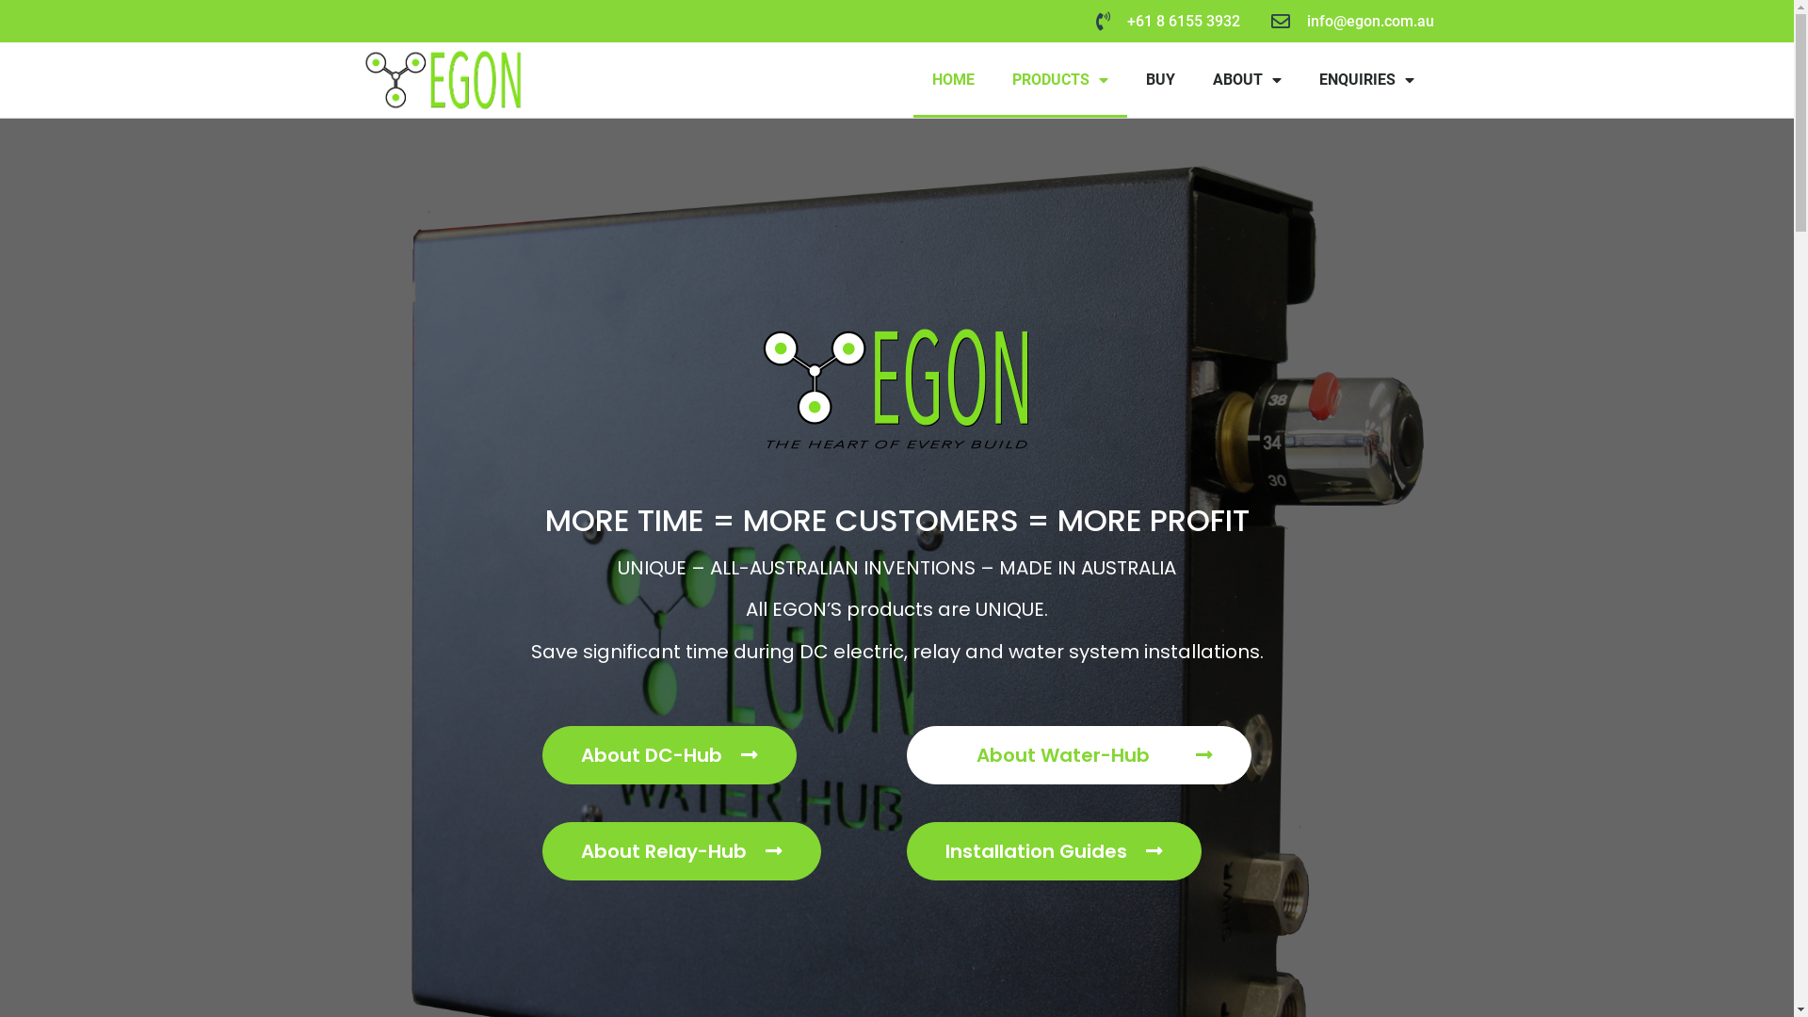 This screenshot has width=1808, height=1017. What do you see at coordinates (1367, 80) in the screenshot?
I see `ENQUIRIES` at bounding box center [1367, 80].